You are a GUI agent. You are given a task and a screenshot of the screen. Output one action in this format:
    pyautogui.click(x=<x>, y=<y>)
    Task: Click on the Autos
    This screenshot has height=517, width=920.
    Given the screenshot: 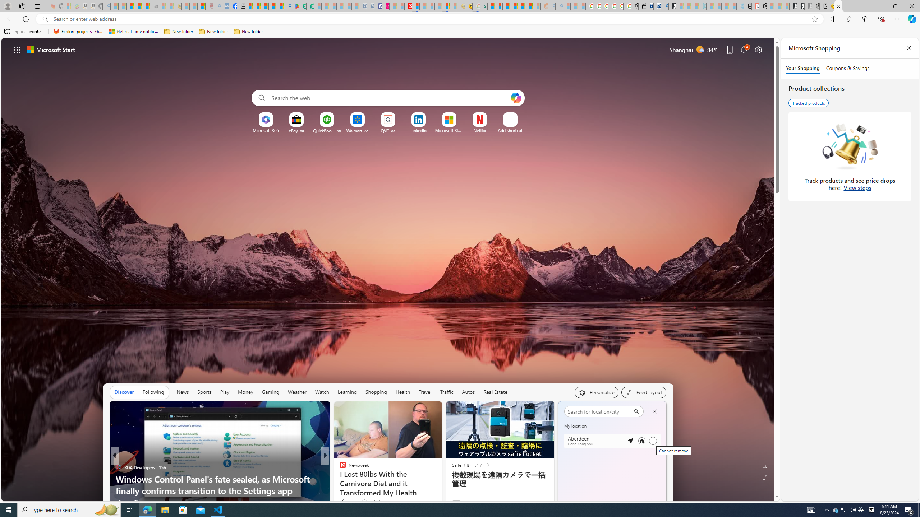 What is the action you would take?
    pyautogui.click(x=468, y=392)
    